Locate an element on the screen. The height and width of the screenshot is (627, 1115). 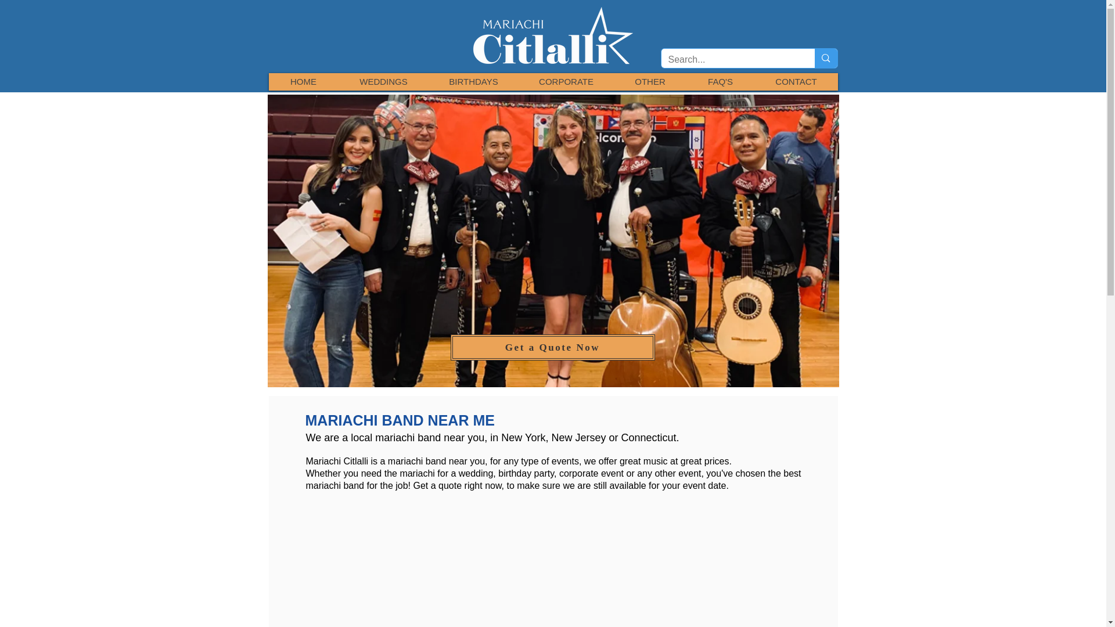
CONTACT is located at coordinates (795, 81).